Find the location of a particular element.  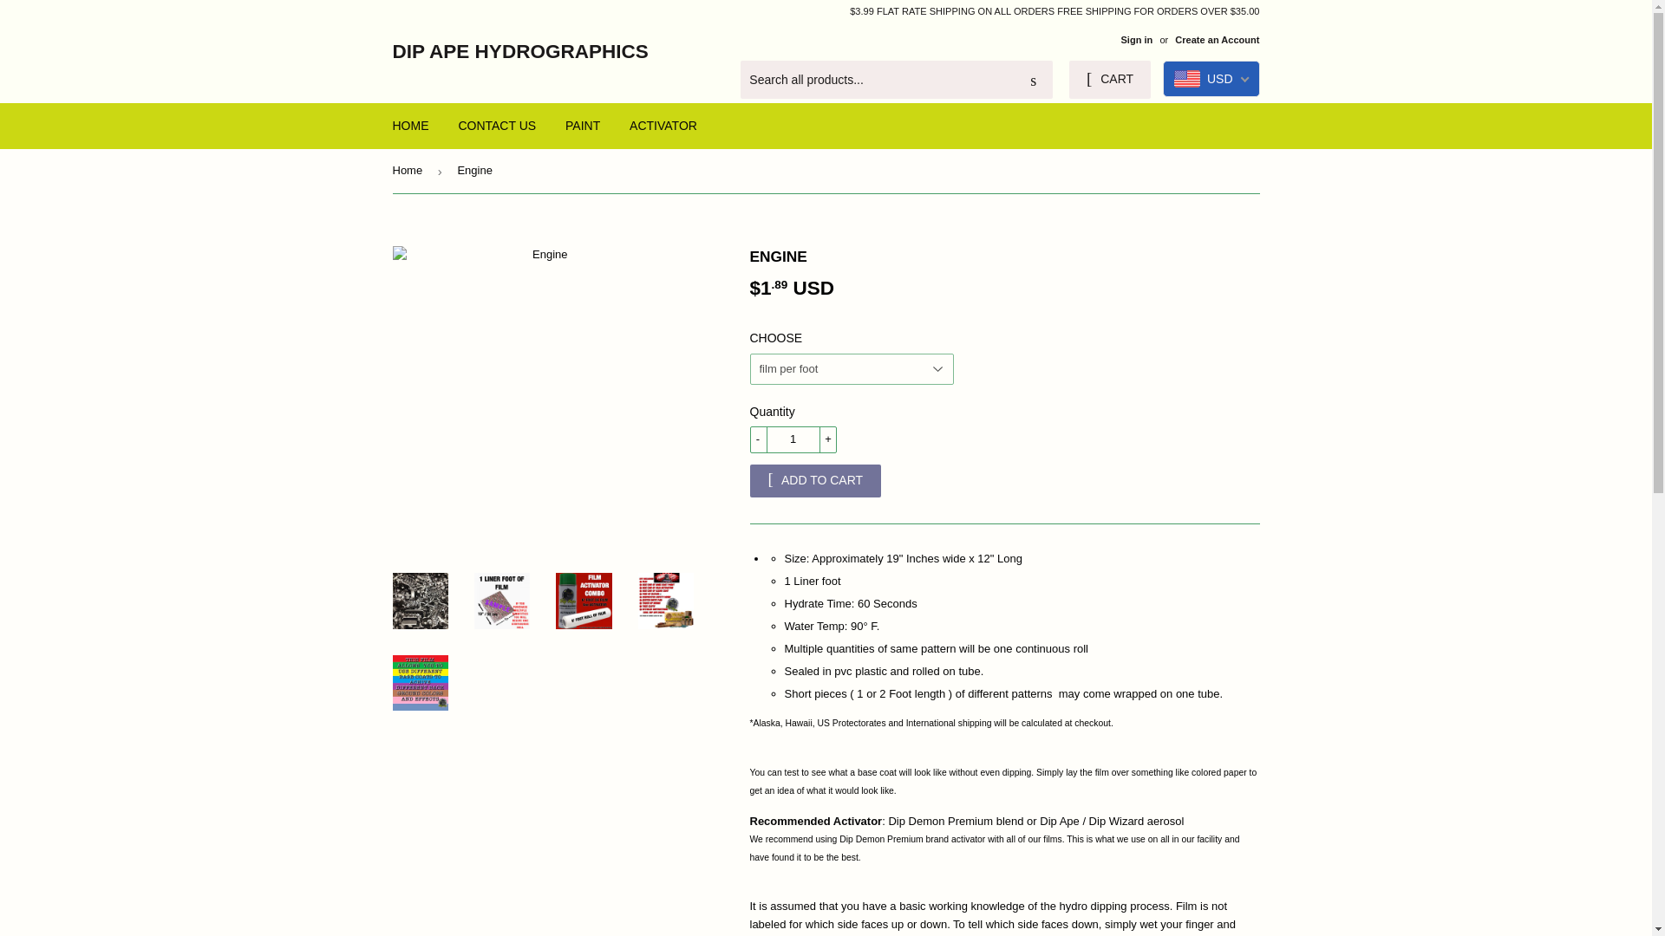

Back to the frontpage is located at coordinates (409, 170).